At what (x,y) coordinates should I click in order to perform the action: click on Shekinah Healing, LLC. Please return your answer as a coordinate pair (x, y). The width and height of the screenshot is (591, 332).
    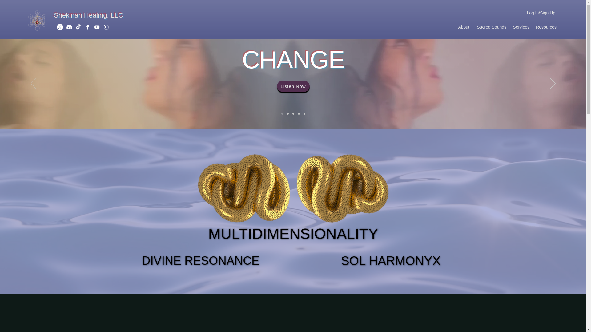
    Looking at the image, I should click on (390, 263).